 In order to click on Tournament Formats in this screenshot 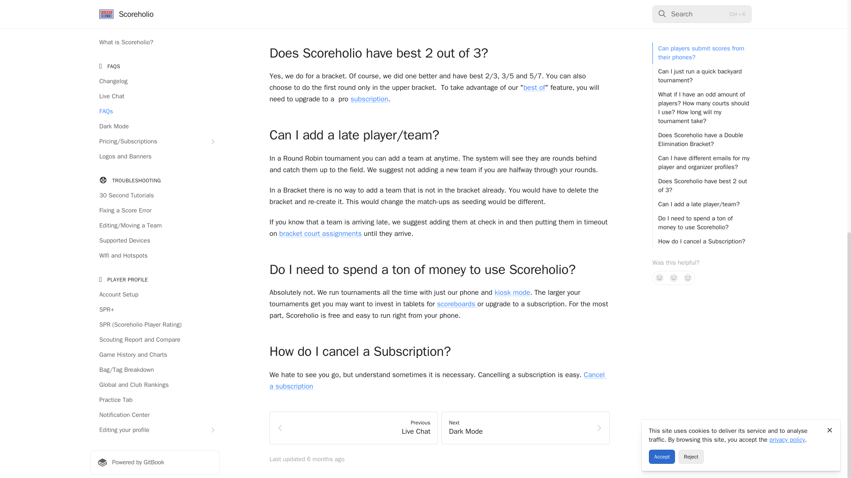, I will do `click(155, 100)`.